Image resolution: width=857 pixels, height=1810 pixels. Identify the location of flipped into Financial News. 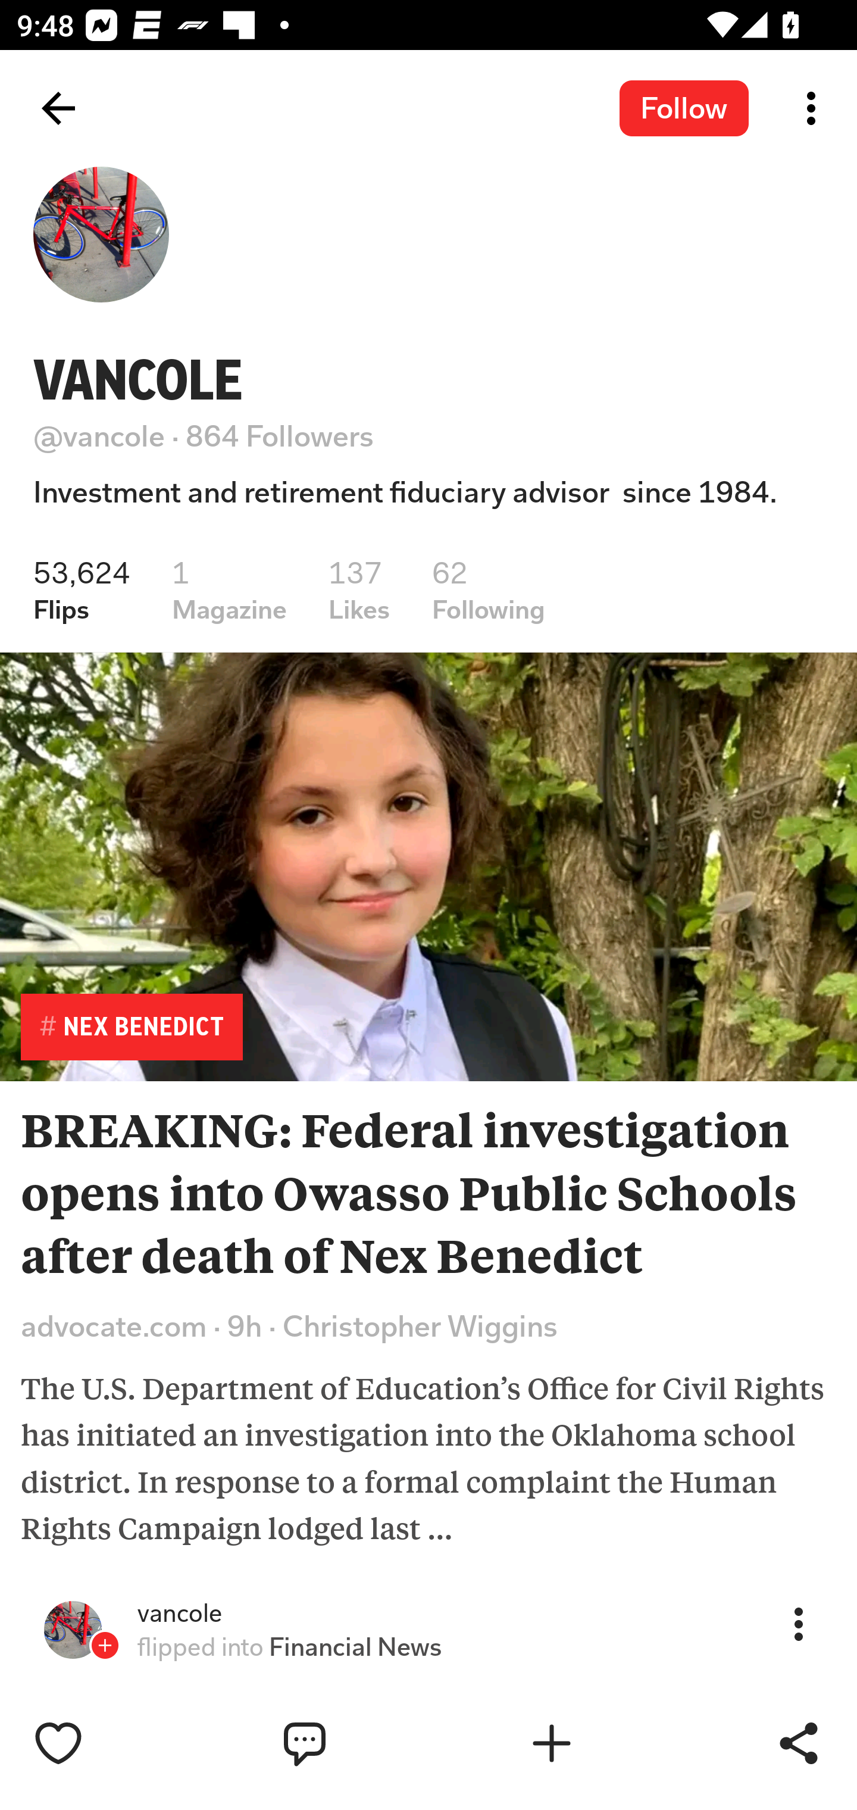
(289, 1647).